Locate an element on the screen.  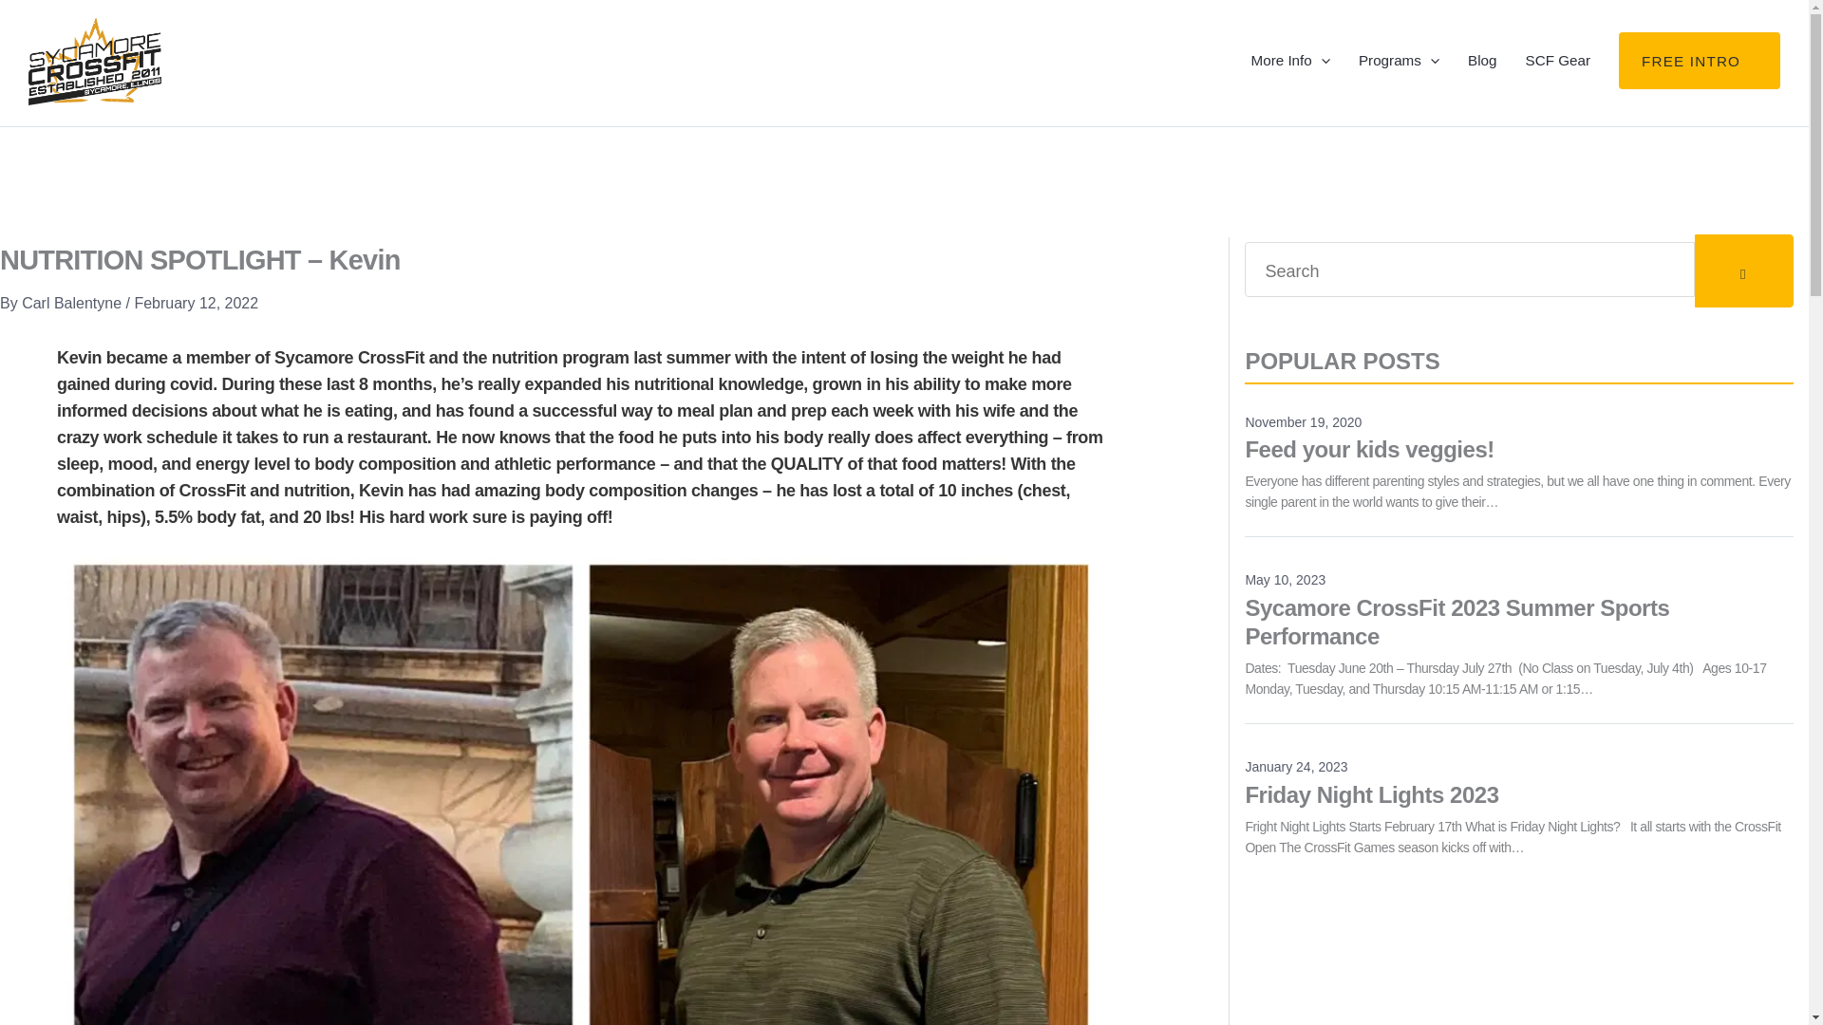
More Info is located at coordinates (1289, 87).